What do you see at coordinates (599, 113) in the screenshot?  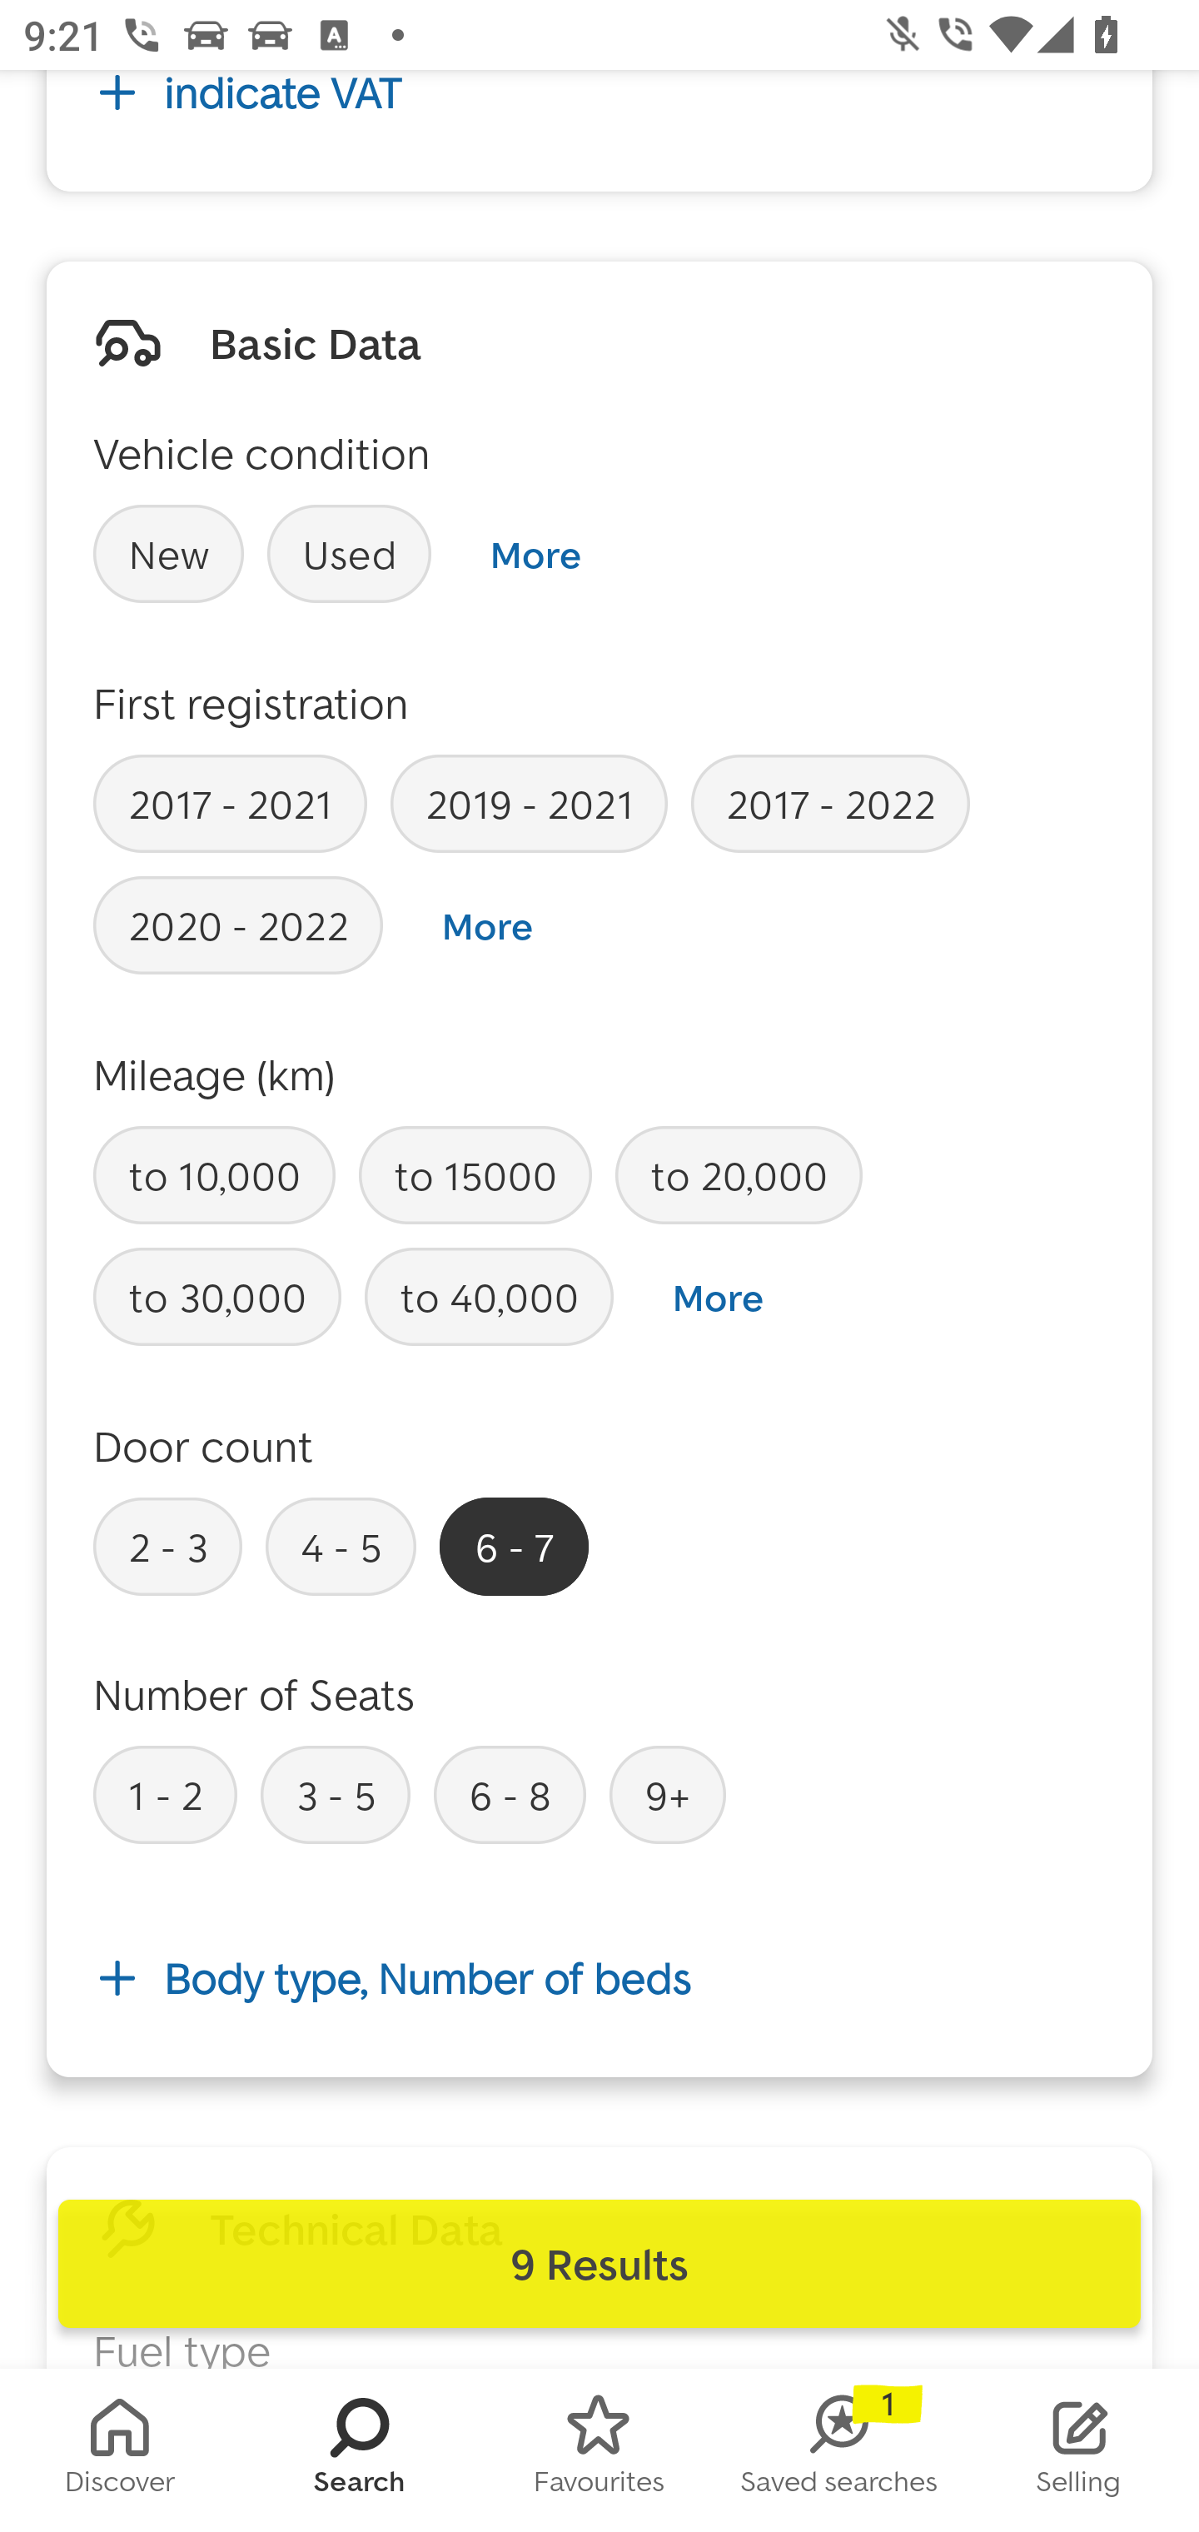 I see `indicate VAT` at bounding box center [599, 113].